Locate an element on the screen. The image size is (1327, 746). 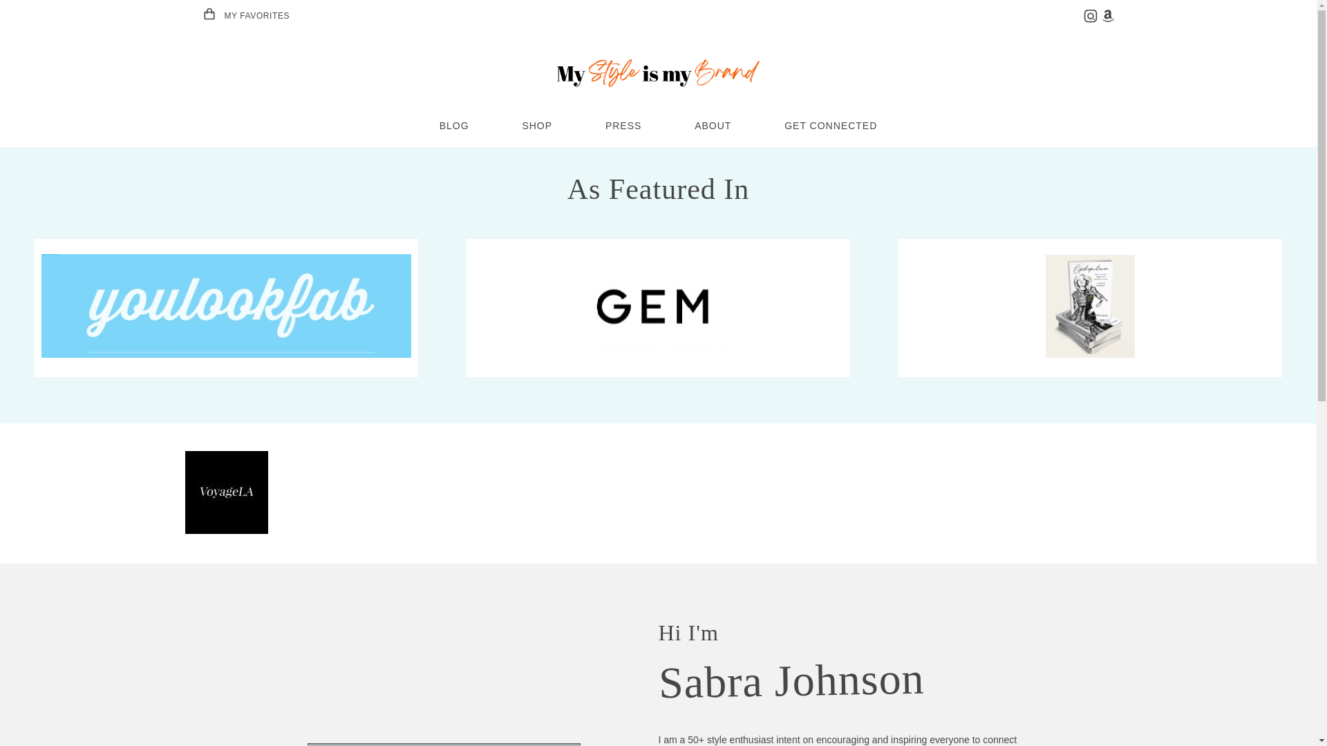
GET CONNECTED is located at coordinates (831, 126).